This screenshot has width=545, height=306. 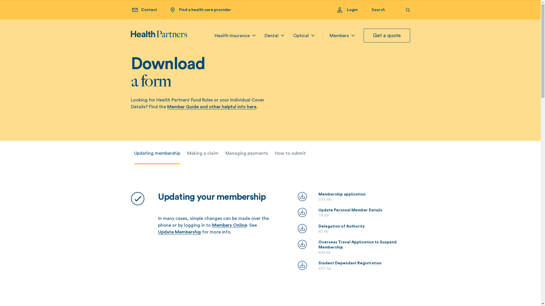 I want to click on Overseas Travel Application to Suspend Membership
424 kb, so click(x=354, y=248).